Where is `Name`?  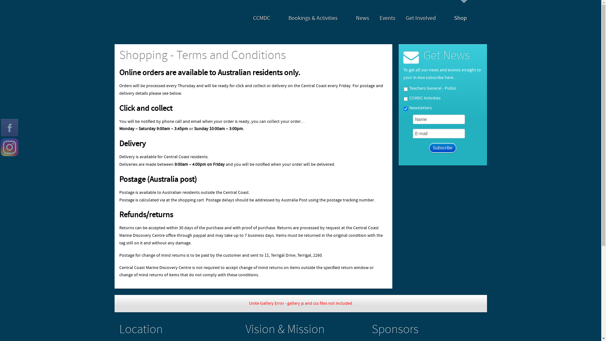
Name is located at coordinates (439, 119).